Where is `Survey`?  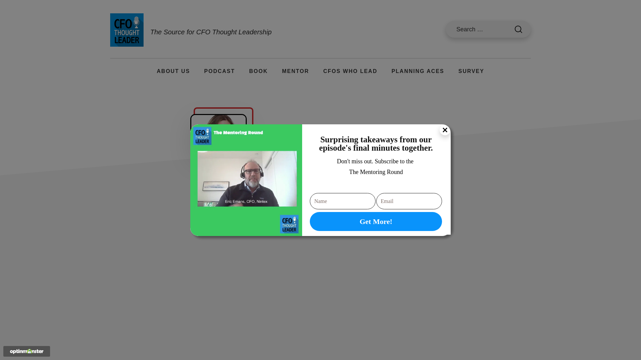 Survey is located at coordinates (471, 71).